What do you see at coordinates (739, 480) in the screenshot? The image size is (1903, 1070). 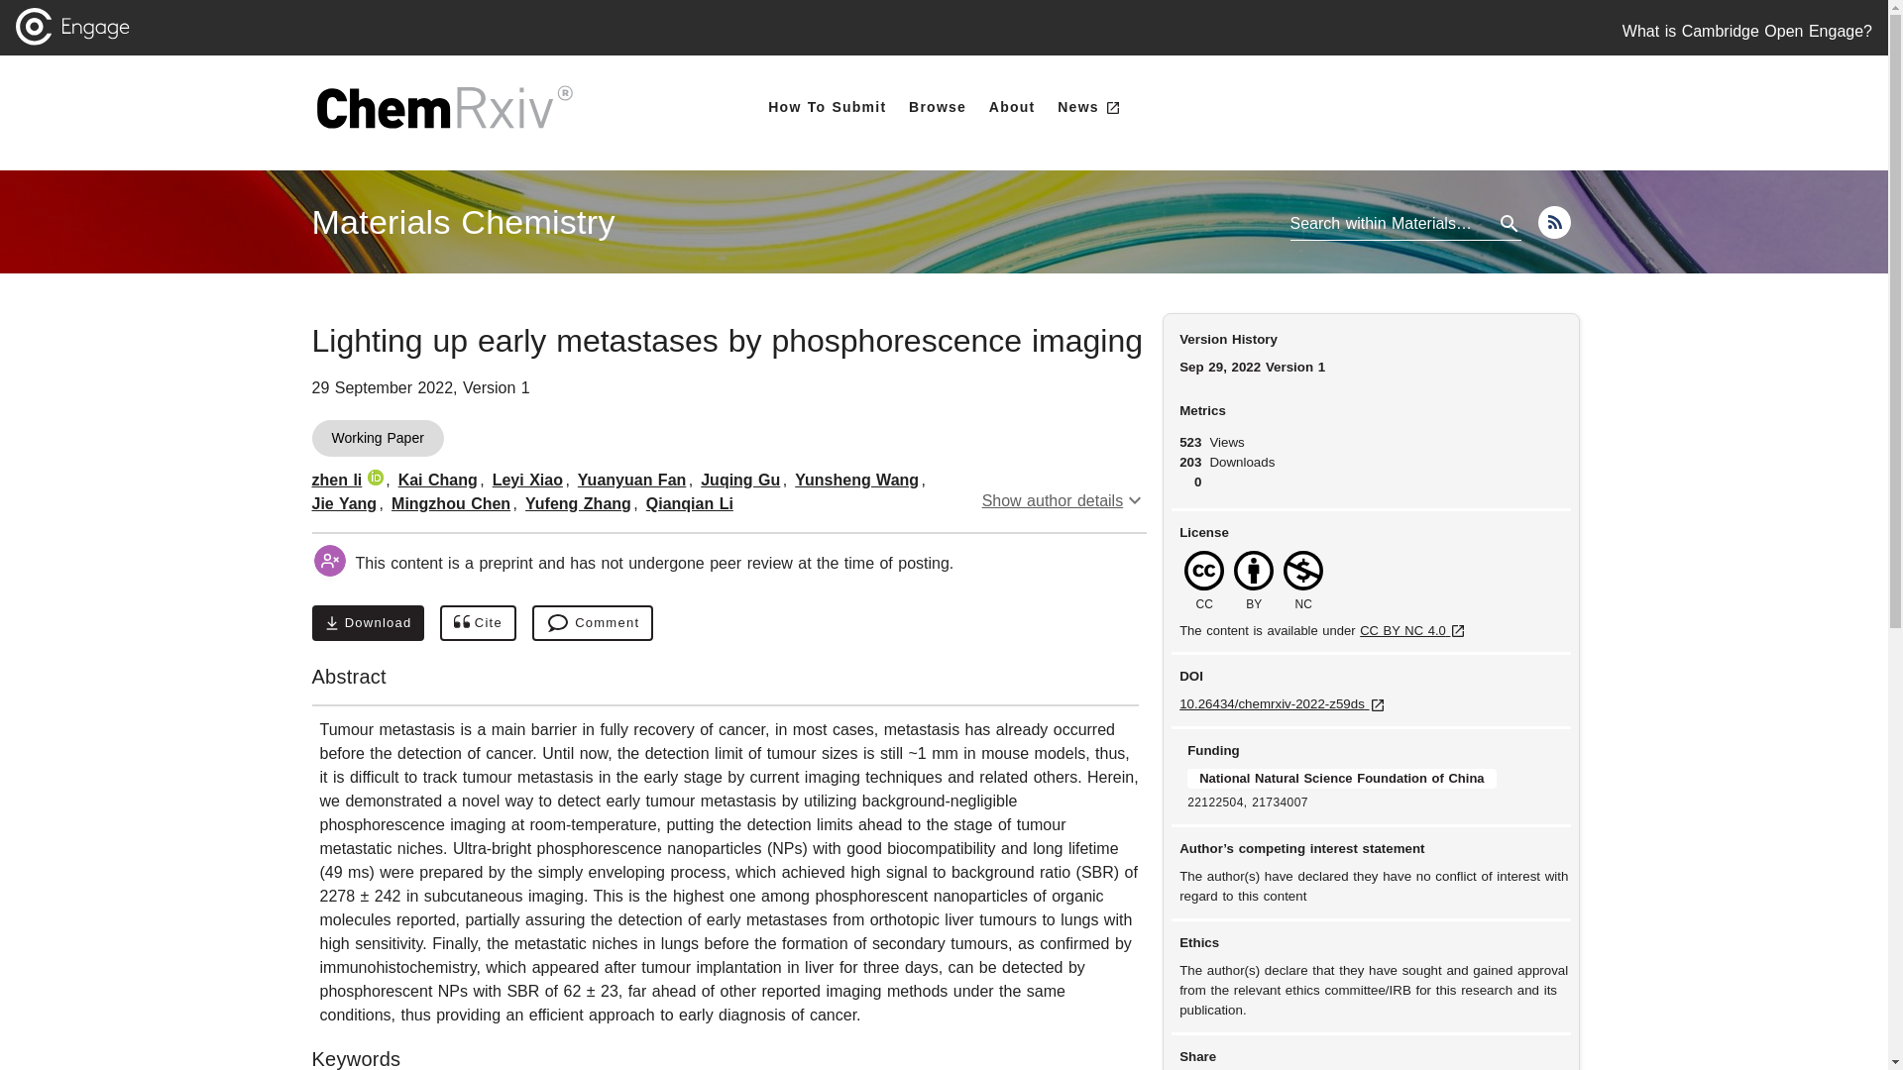 I see `Juqing Gu` at bounding box center [739, 480].